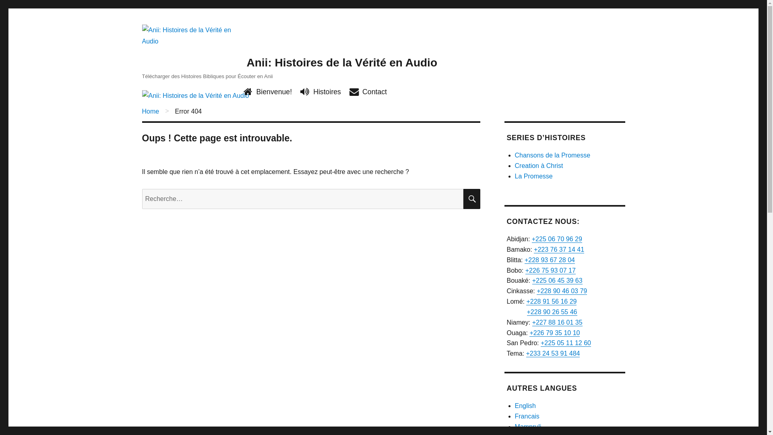 This screenshot has width=773, height=435. Describe the element at coordinates (325, 92) in the screenshot. I see `Histoires` at that location.